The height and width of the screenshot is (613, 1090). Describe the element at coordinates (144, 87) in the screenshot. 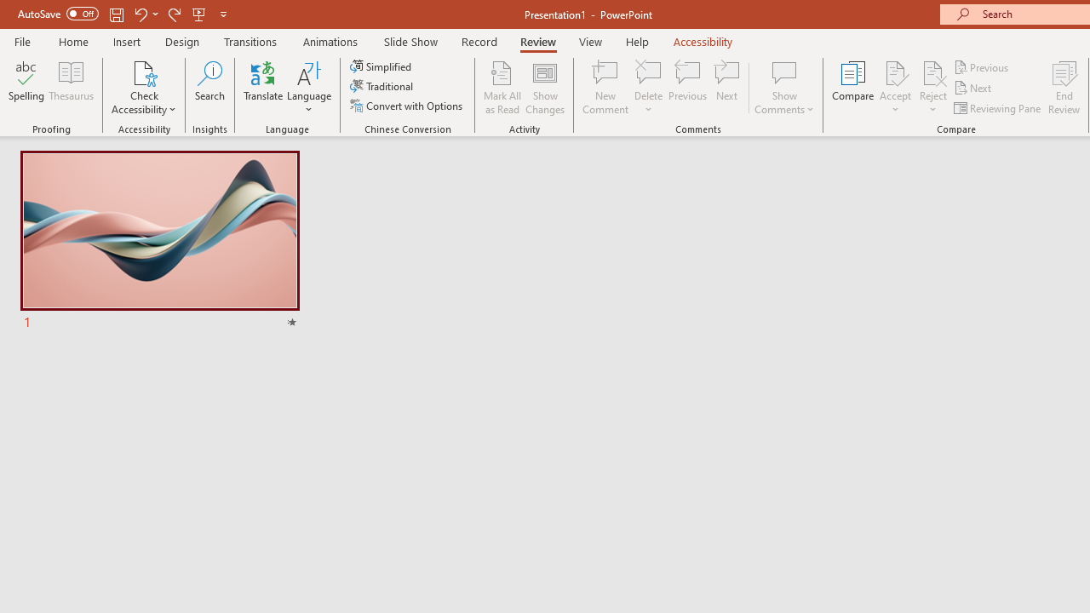

I see `Check Accessibility` at that location.